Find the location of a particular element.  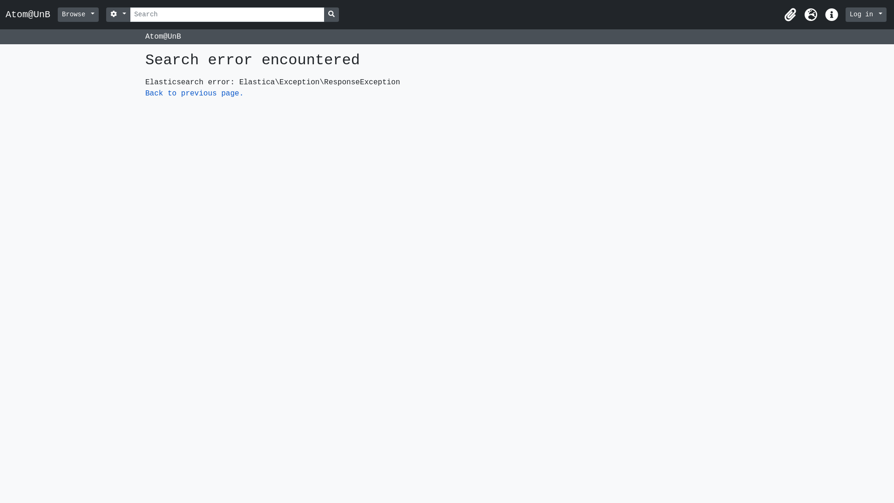

Back to previous page. is located at coordinates (195, 94).